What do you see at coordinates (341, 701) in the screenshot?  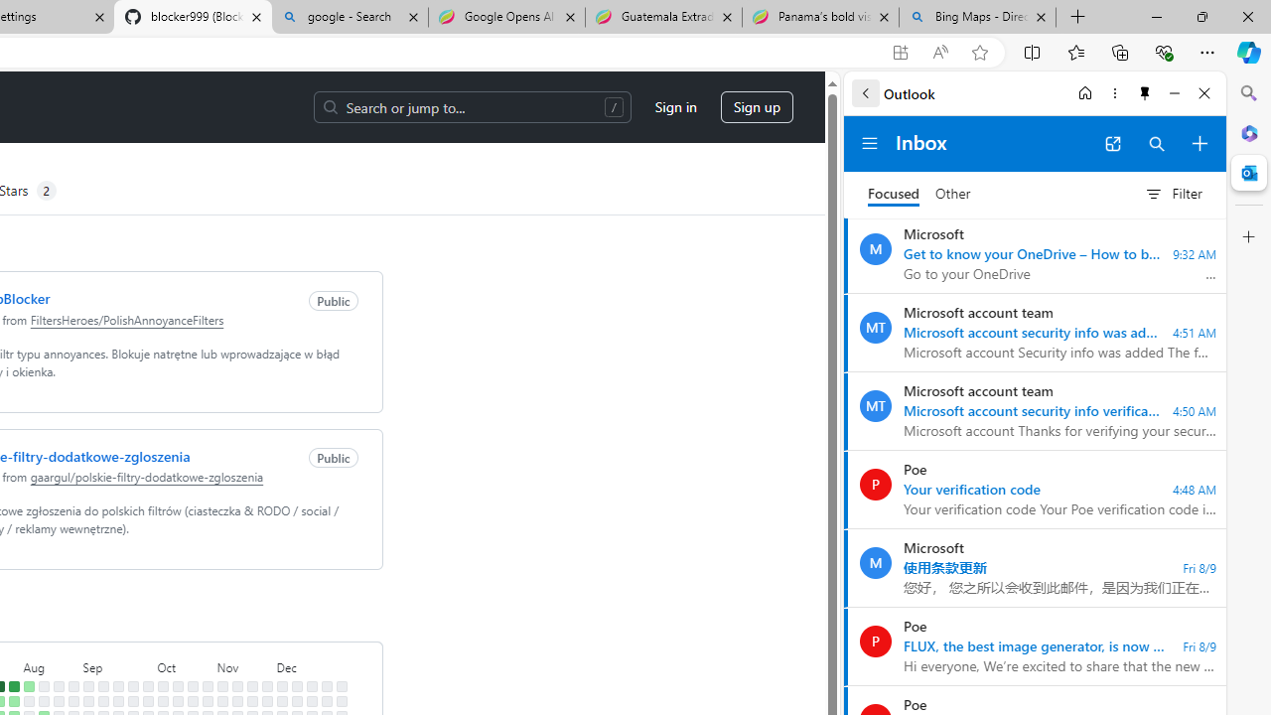 I see `No contributions on December 30th.` at bounding box center [341, 701].